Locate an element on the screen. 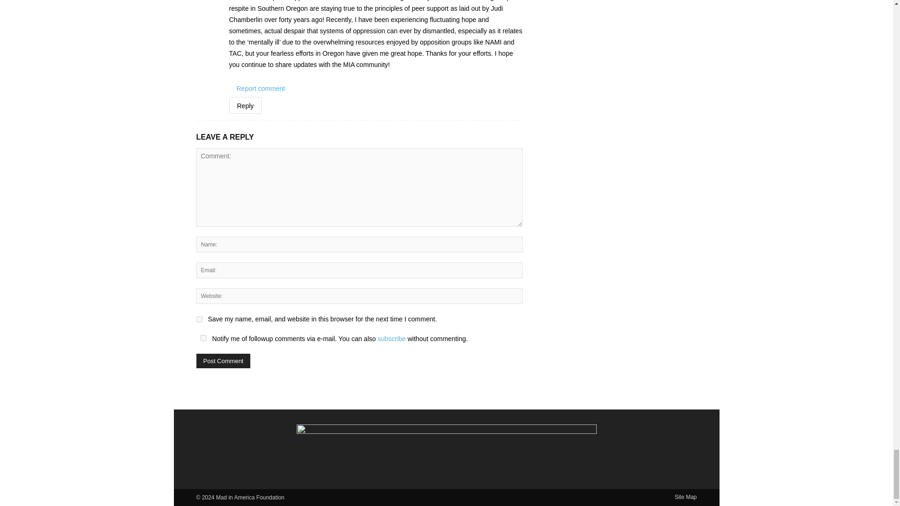 Image resolution: width=900 pixels, height=506 pixels. yes is located at coordinates (202, 337).